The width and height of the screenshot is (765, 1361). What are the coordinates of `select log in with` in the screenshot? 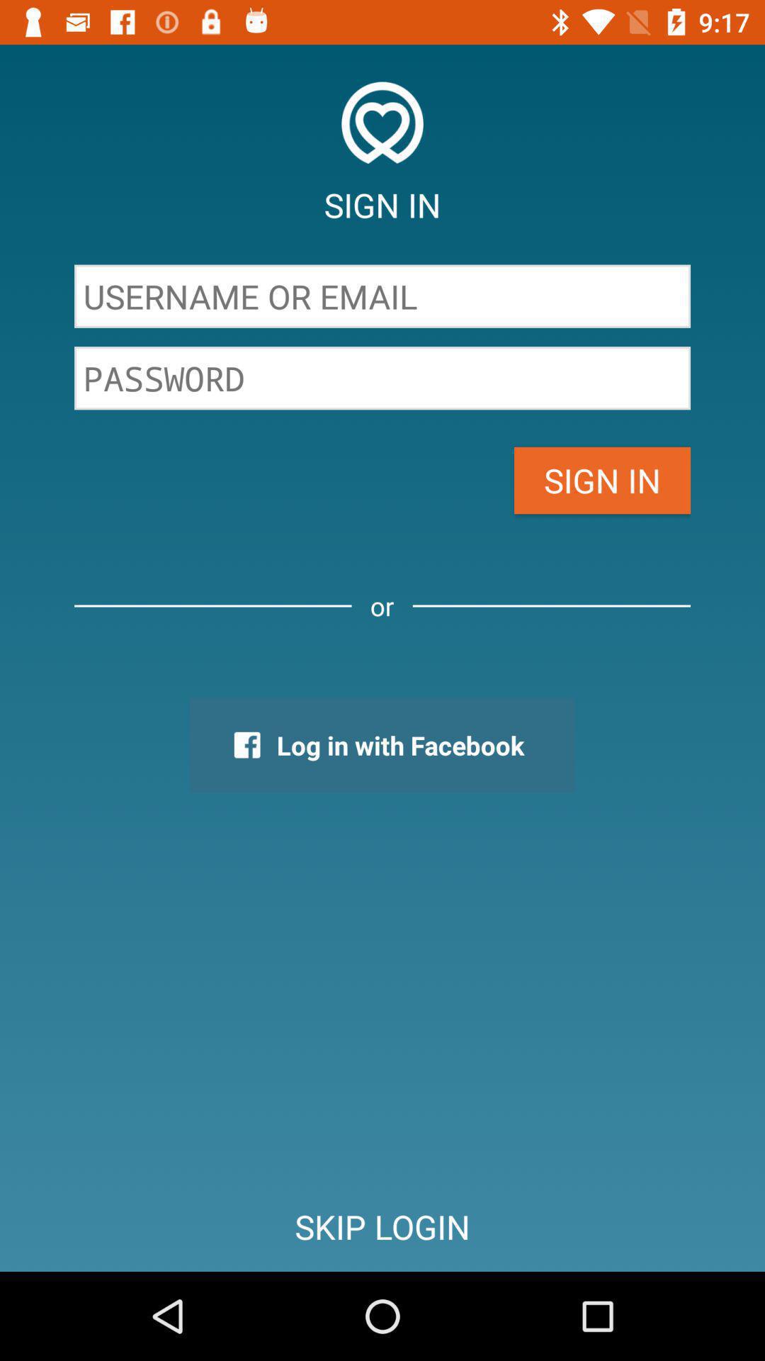 It's located at (382, 745).